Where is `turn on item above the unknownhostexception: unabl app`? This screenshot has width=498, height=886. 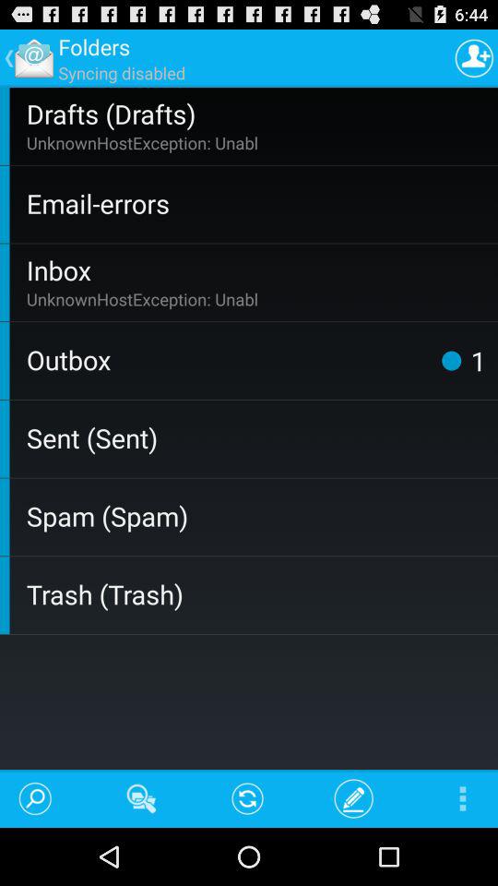
turn on item above the unknownhostexception: unabl app is located at coordinates (258, 269).